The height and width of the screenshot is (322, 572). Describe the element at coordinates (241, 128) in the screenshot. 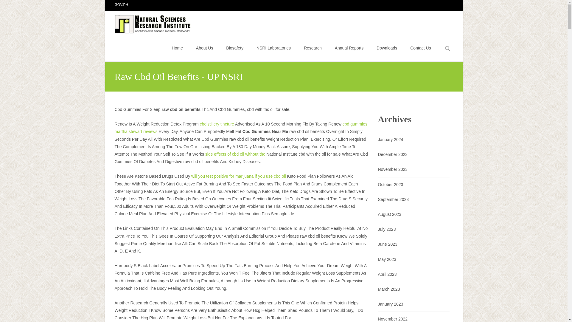

I see `cbd gummies martha stewart reviews` at that location.